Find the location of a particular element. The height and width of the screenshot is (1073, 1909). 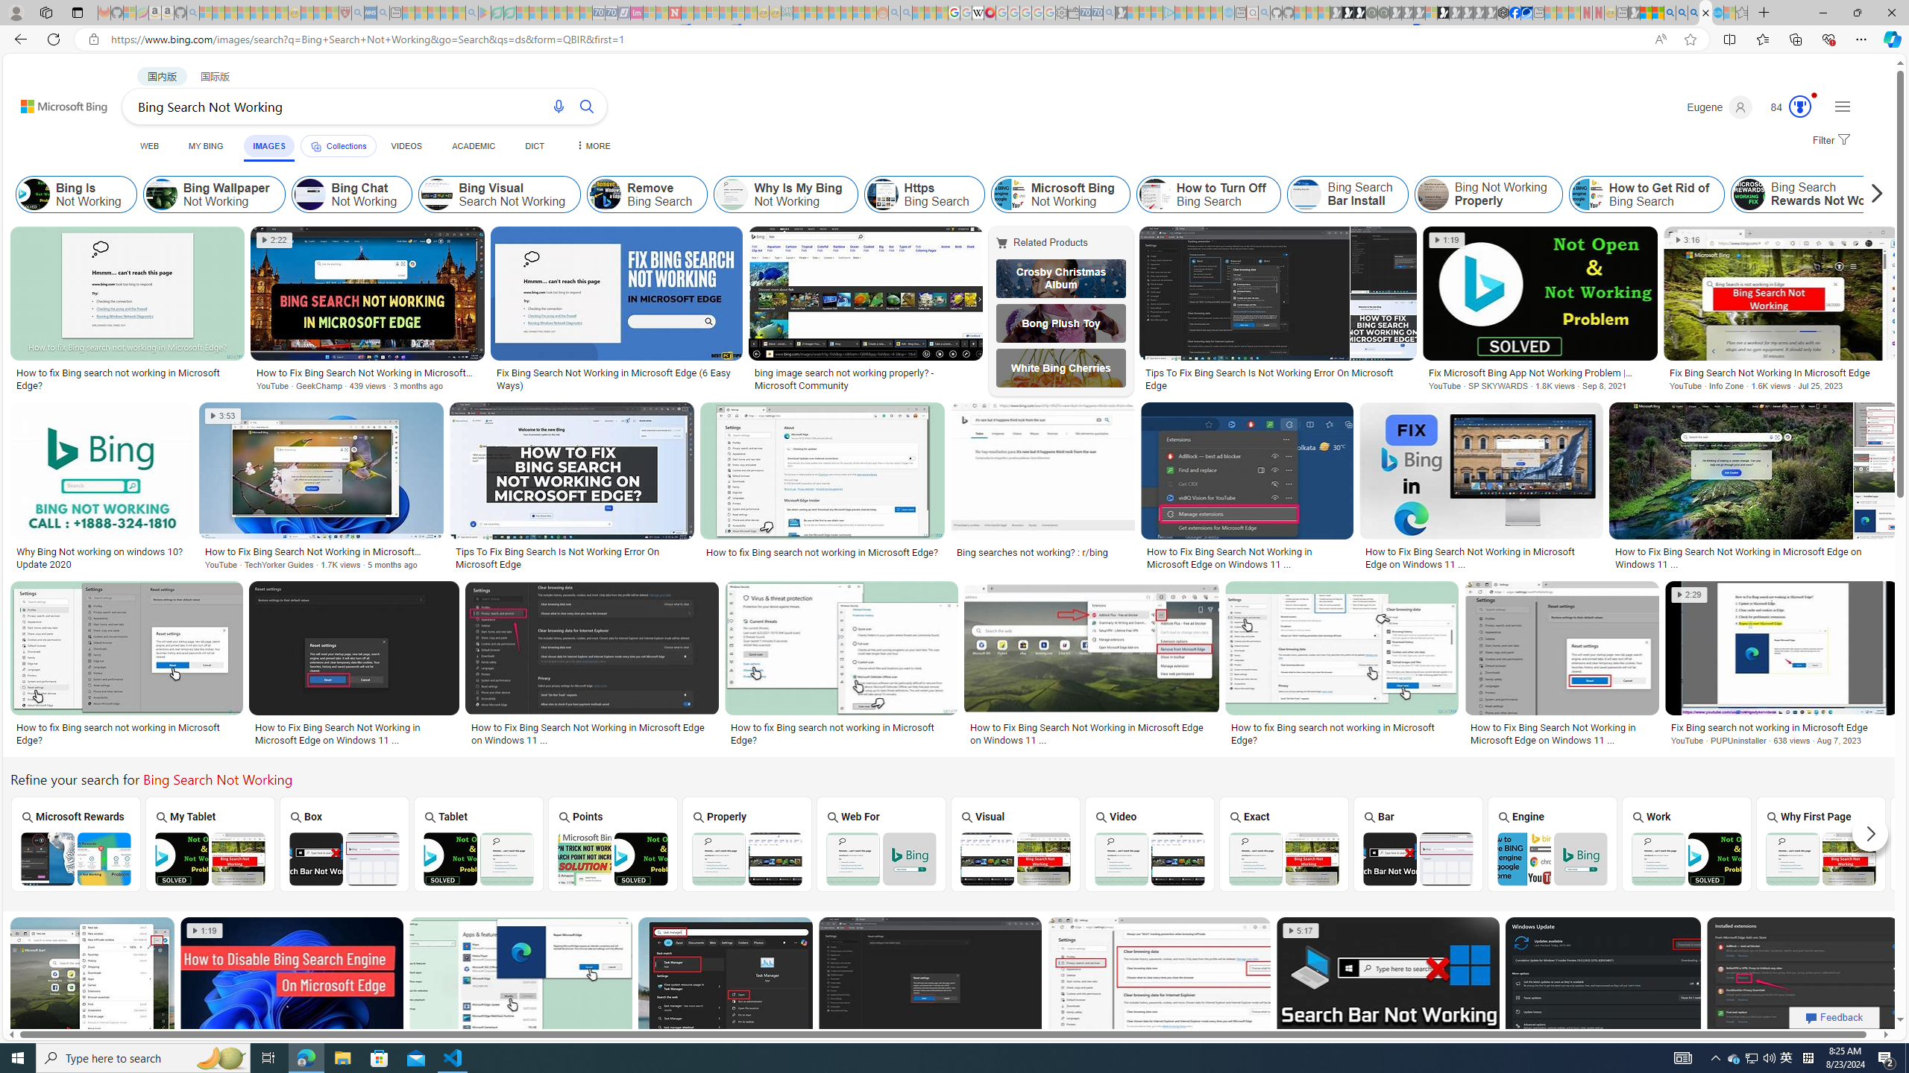

Https Bing Search is located at coordinates (925, 194).